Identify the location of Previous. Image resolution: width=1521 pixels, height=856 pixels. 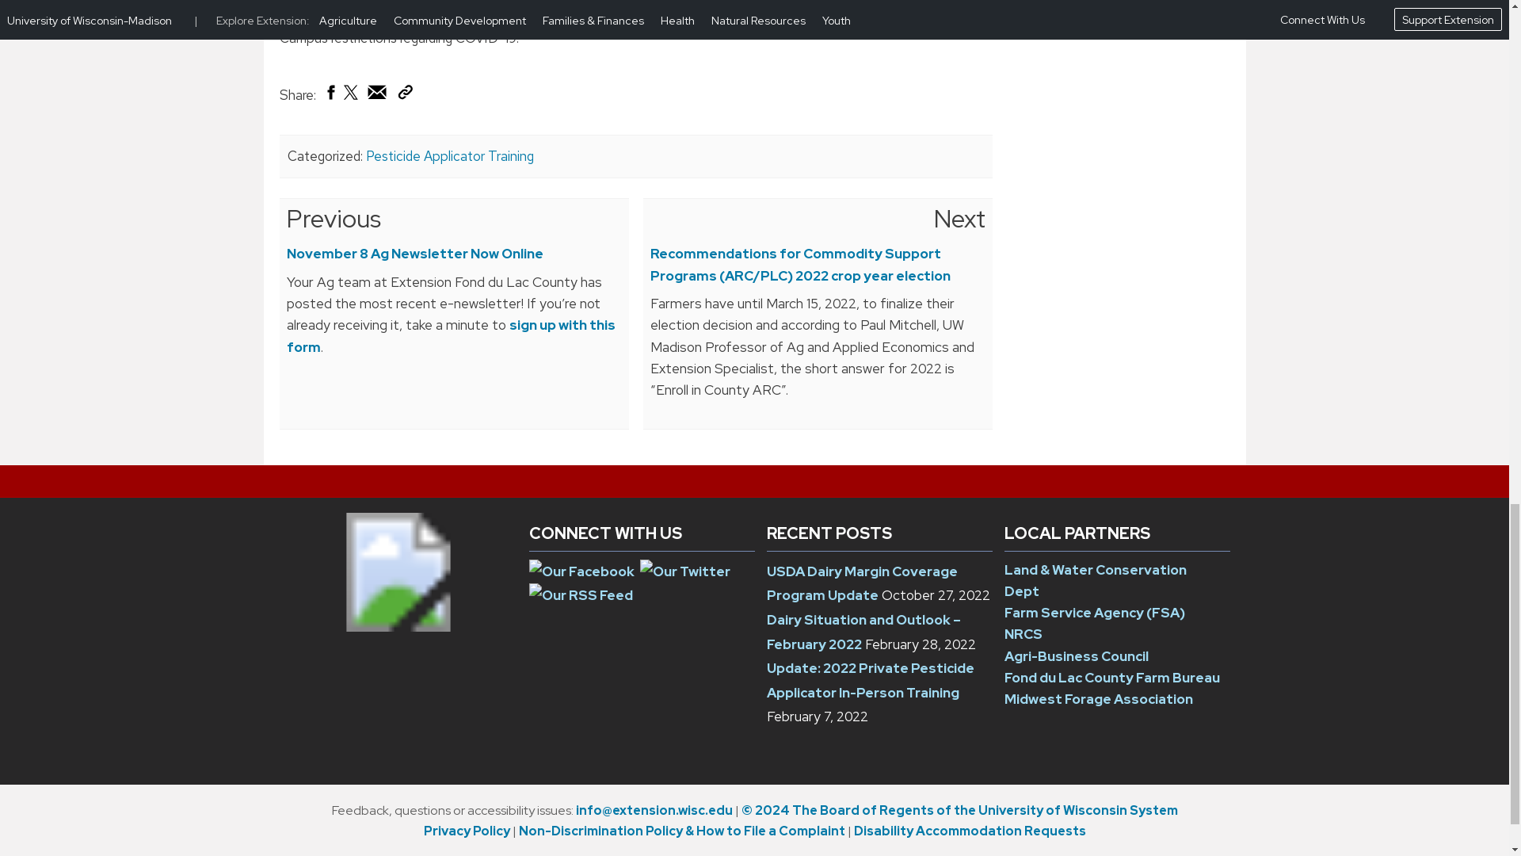
(334, 219).